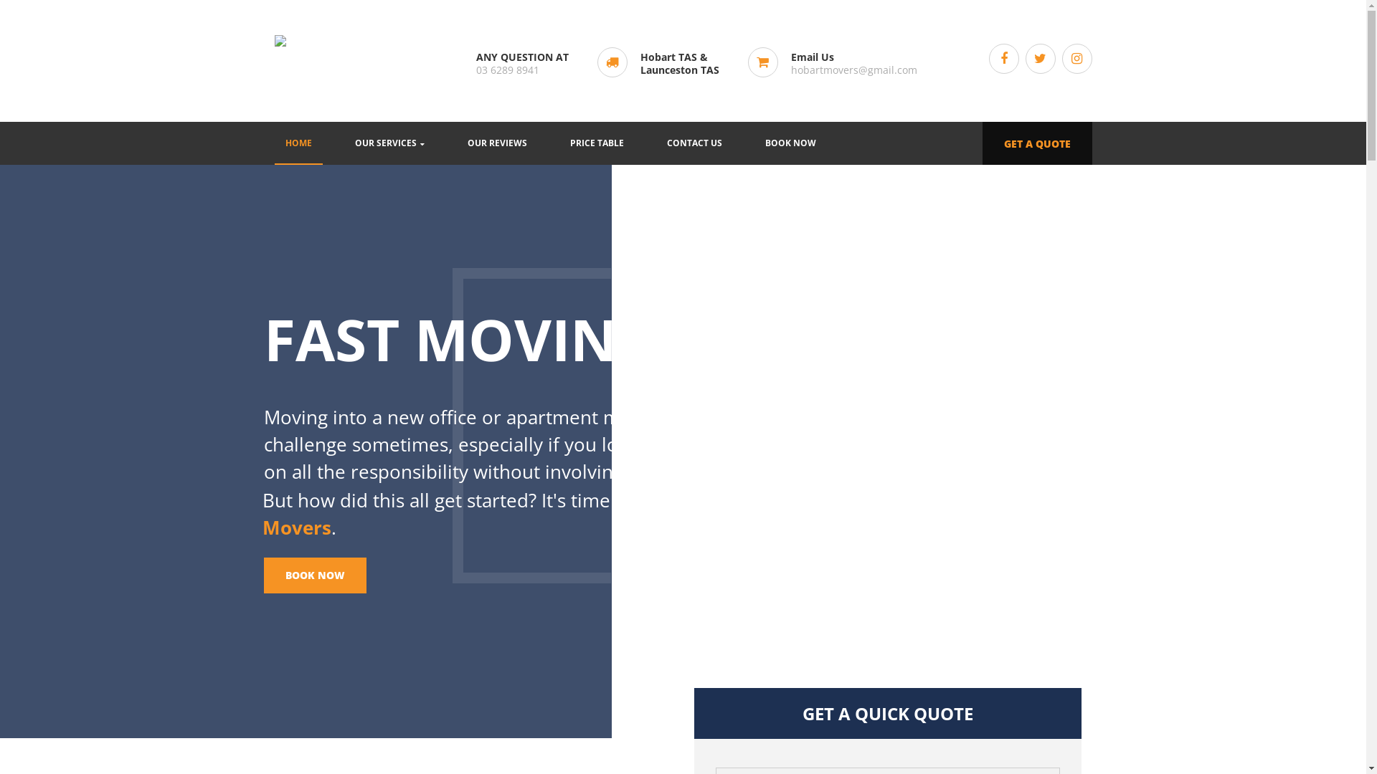 This screenshot has width=1377, height=774. What do you see at coordinates (496, 143) in the screenshot?
I see `OUR REVIEWS` at bounding box center [496, 143].